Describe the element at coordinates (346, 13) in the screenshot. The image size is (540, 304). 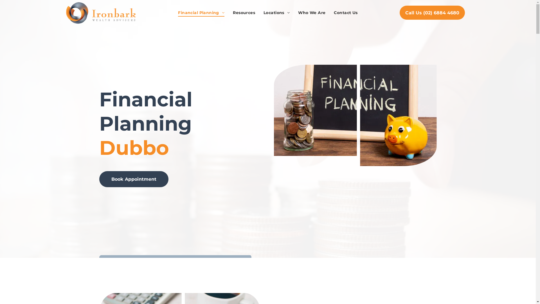
I see `Contact Us` at that location.